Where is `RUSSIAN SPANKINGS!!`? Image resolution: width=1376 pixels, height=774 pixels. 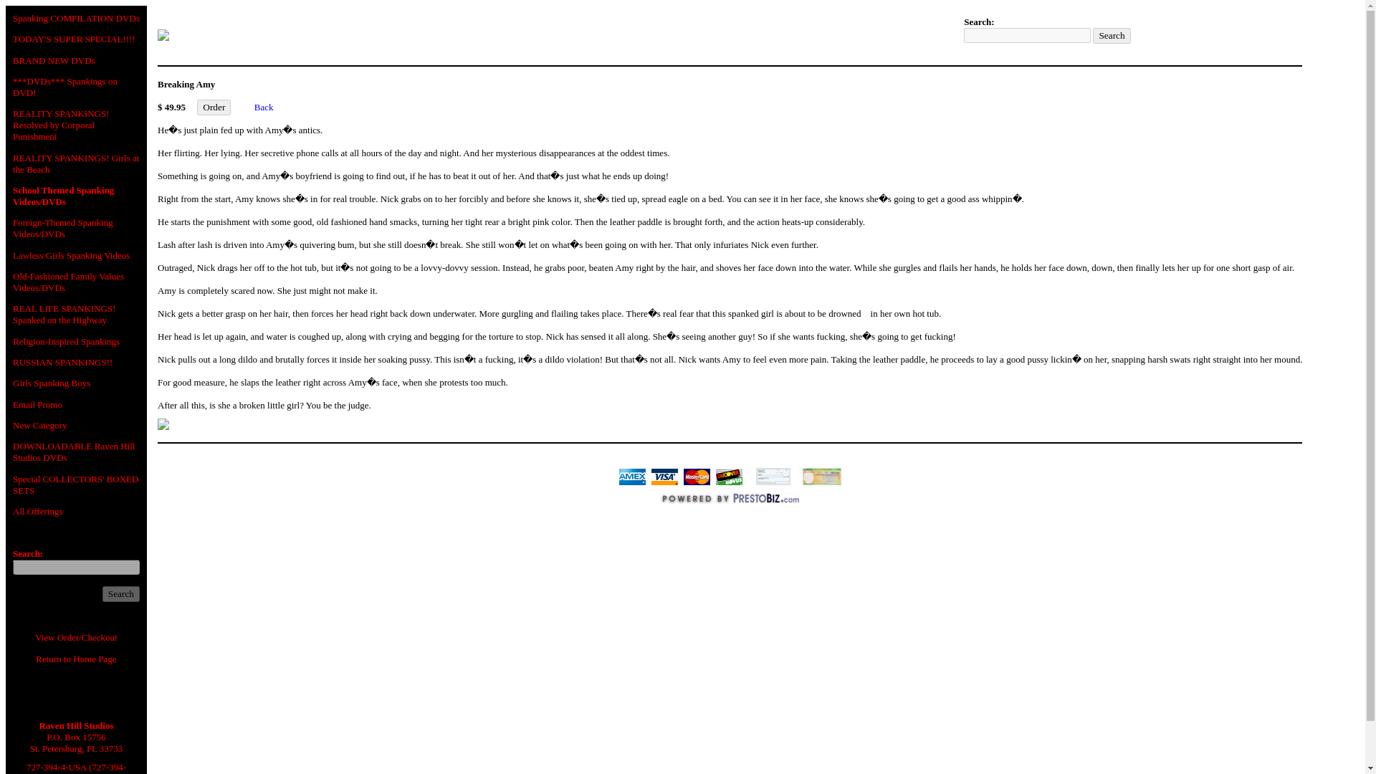
RUSSIAN SPANKINGS!! is located at coordinates (62, 362).